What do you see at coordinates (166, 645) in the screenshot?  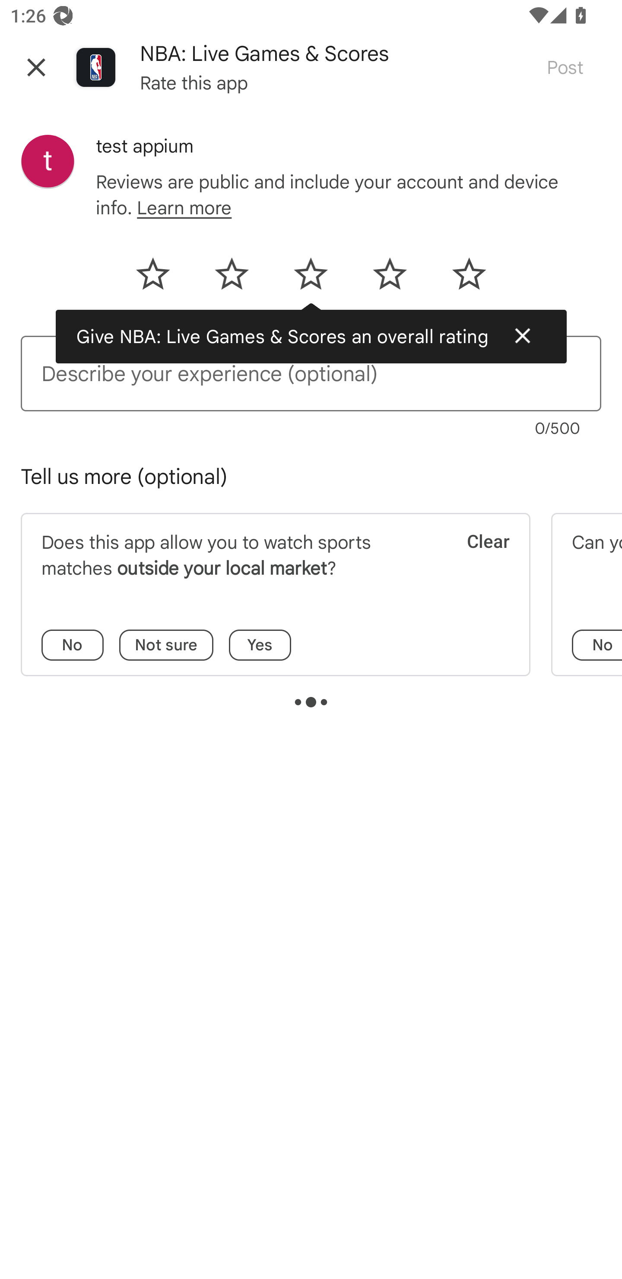 I see `Not sure` at bounding box center [166, 645].